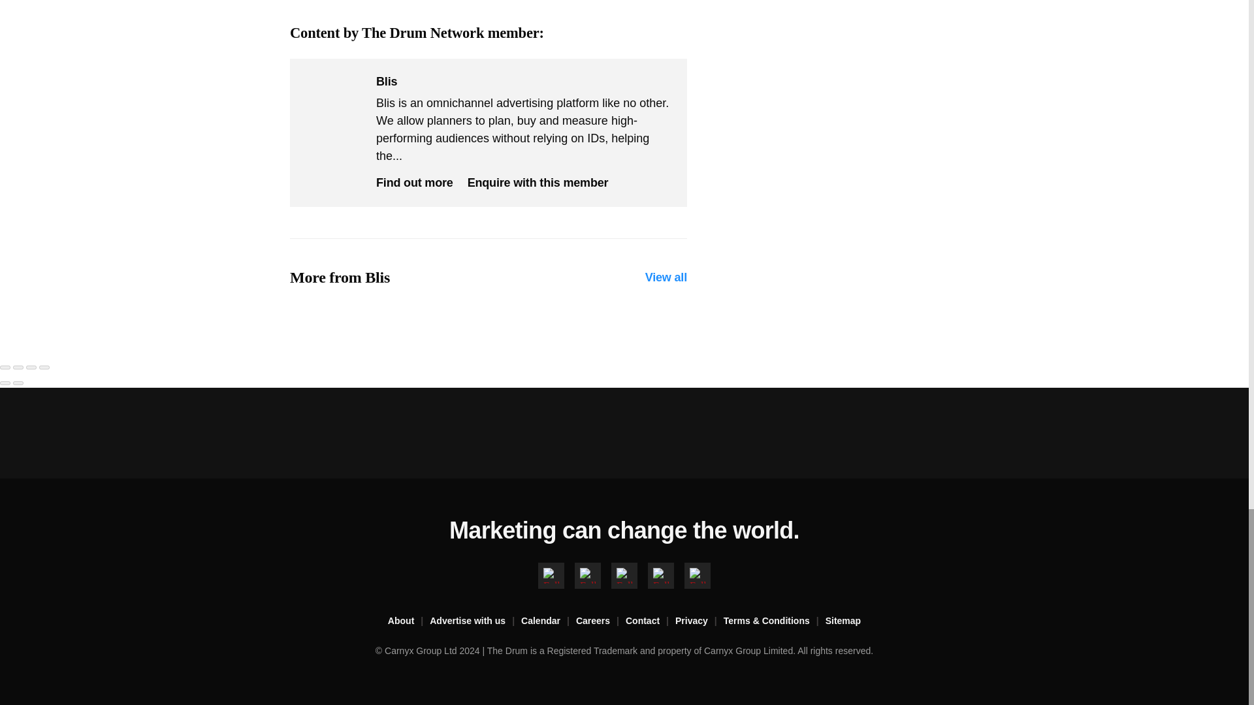 Image resolution: width=1254 pixels, height=705 pixels. Describe the element at coordinates (666, 277) in the screenshot. I see `View all` at that location.